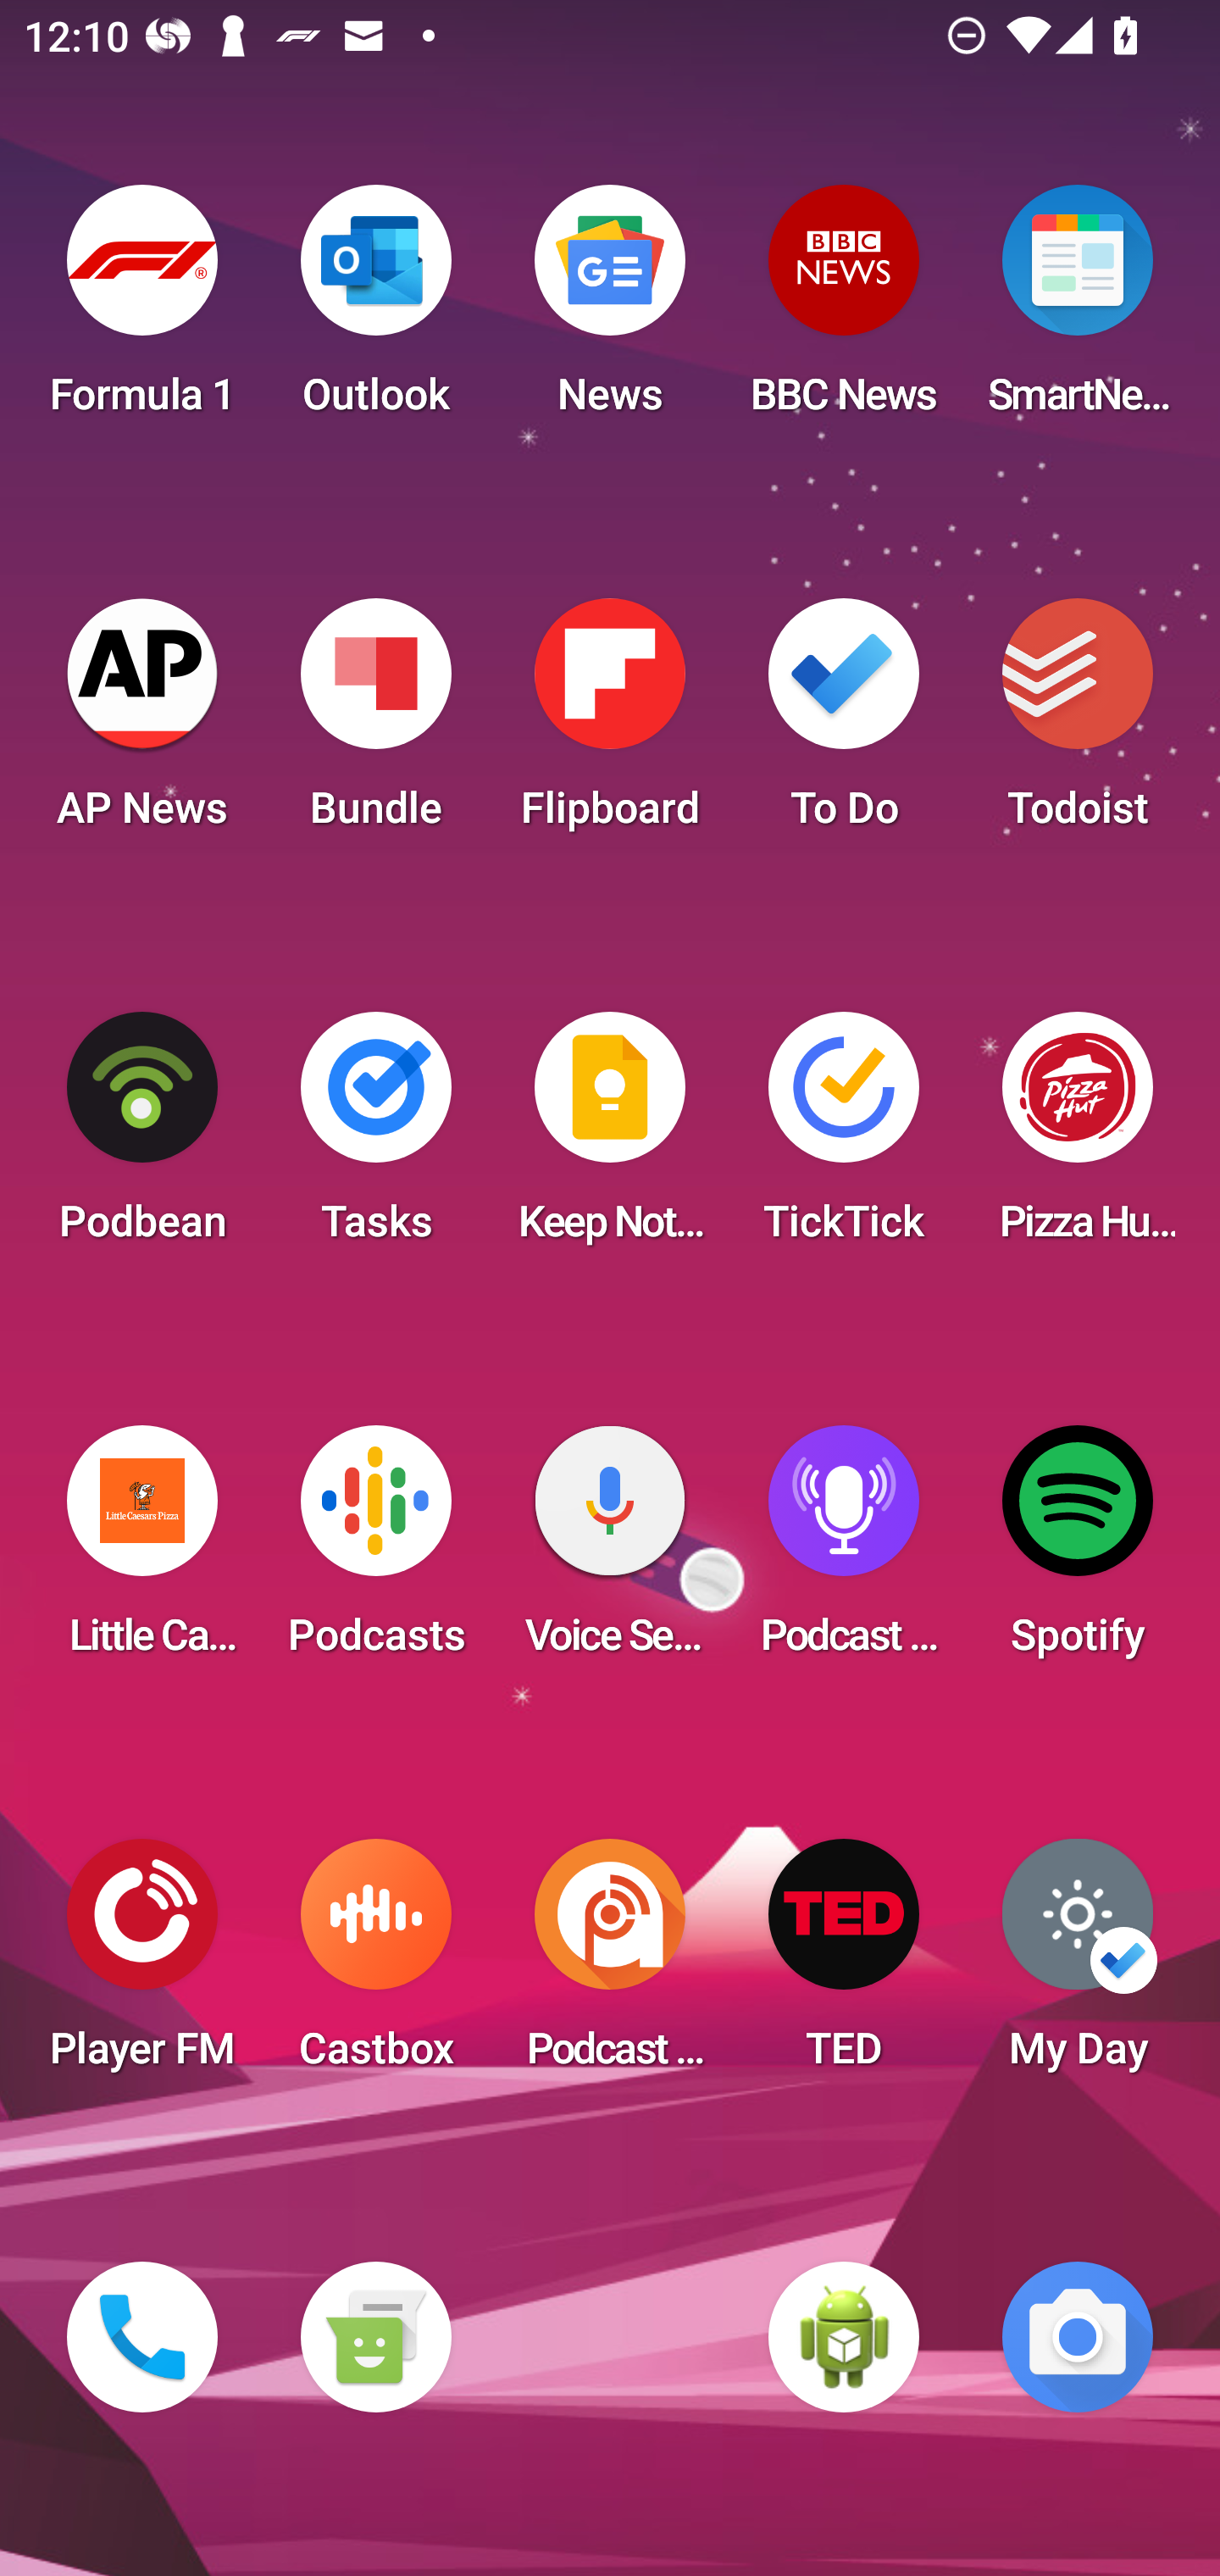  What do you see at coordinates (844, 724) in the screenshot?
I see `To Do` at bounding box center [844, 724].